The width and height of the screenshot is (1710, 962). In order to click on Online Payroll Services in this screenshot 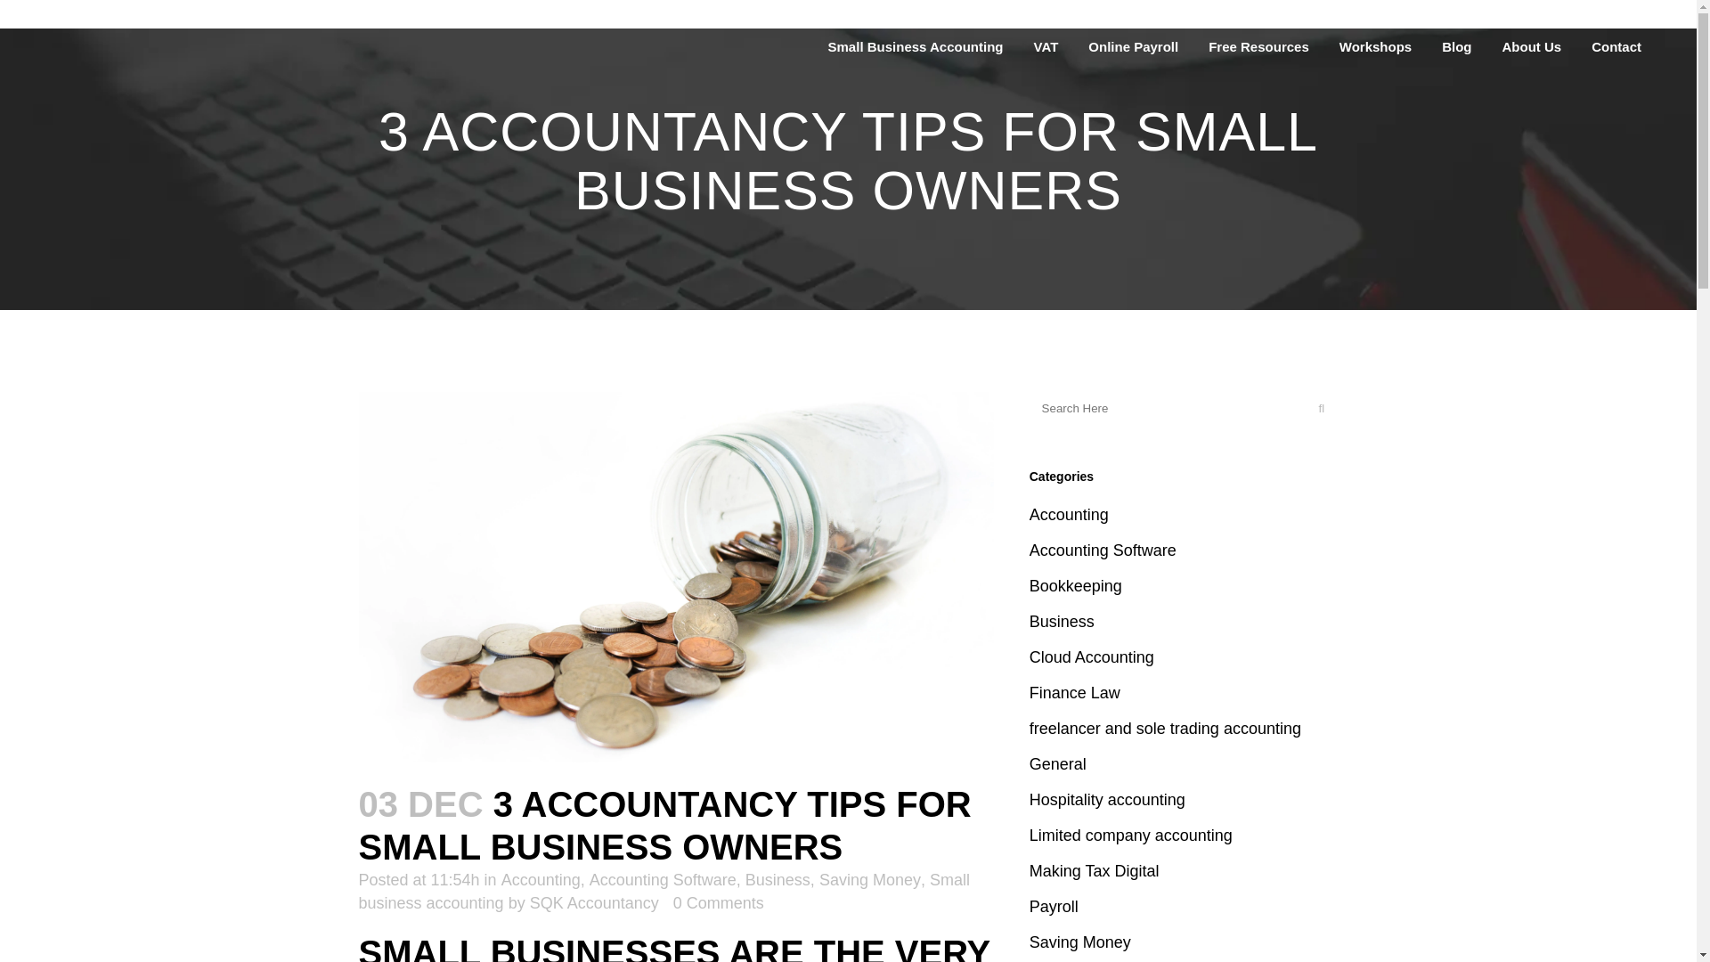, I will do `click(1133, 46)`.